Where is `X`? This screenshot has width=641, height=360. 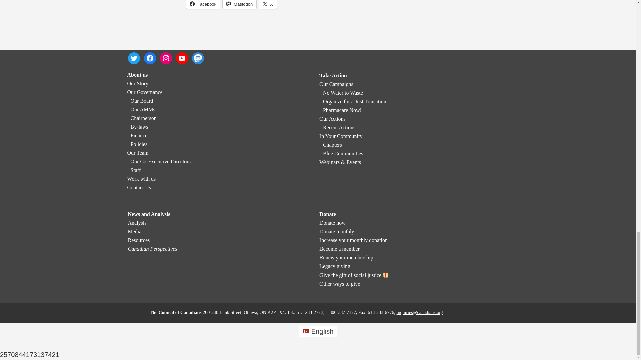
X is located at coordinates (268, 5).